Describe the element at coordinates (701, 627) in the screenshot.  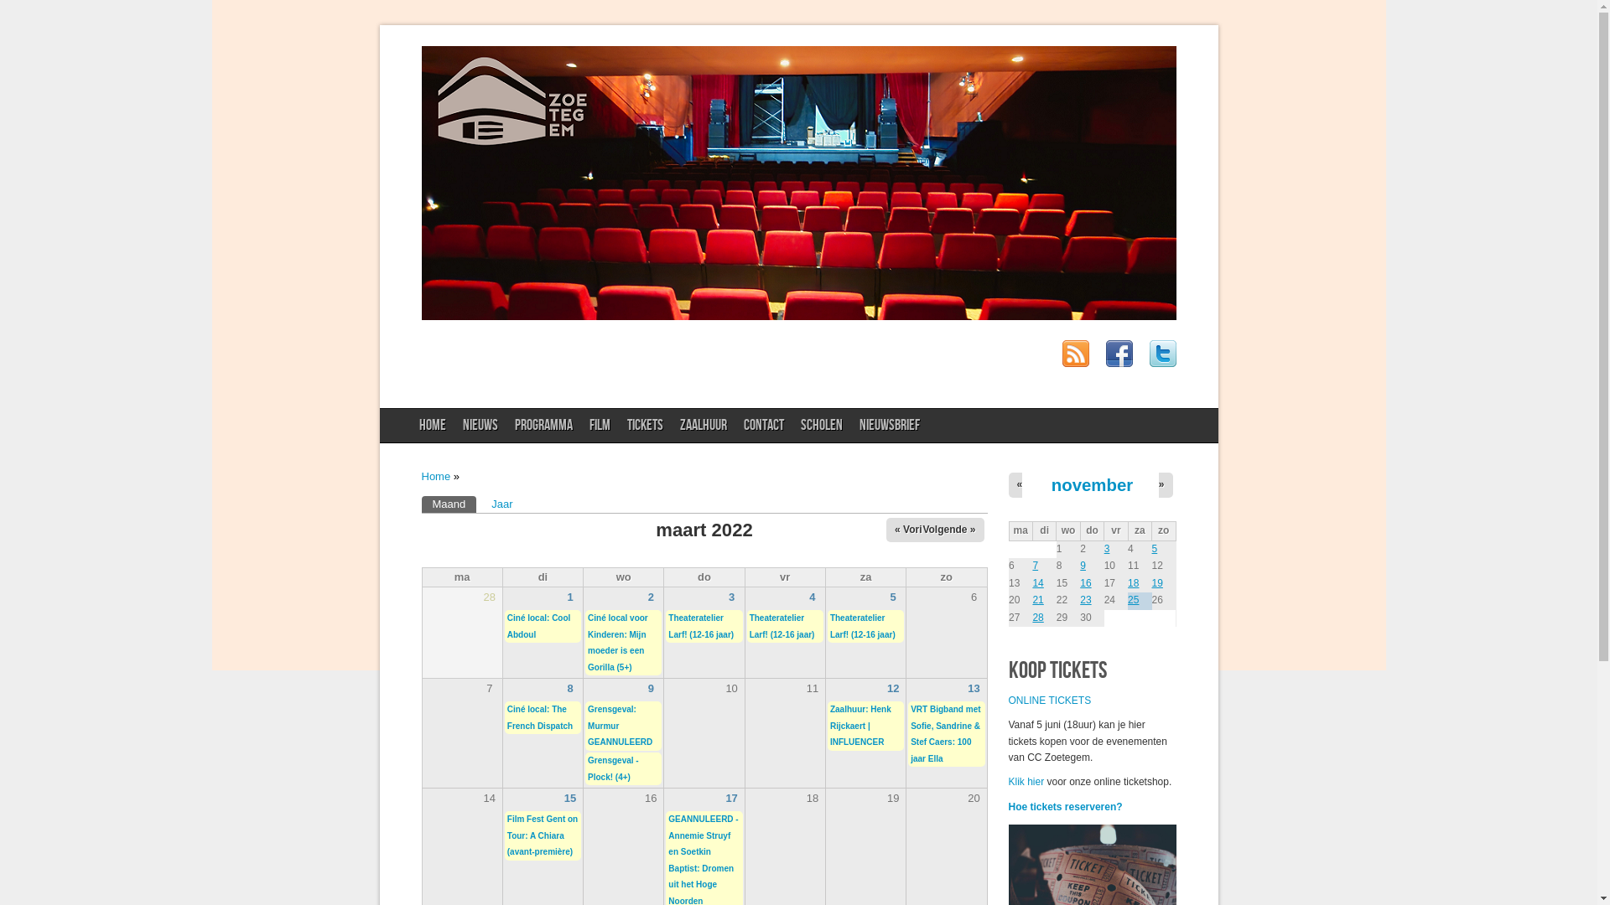
I see `Theateratelier Larf! (12-16 jaar)` at that location.